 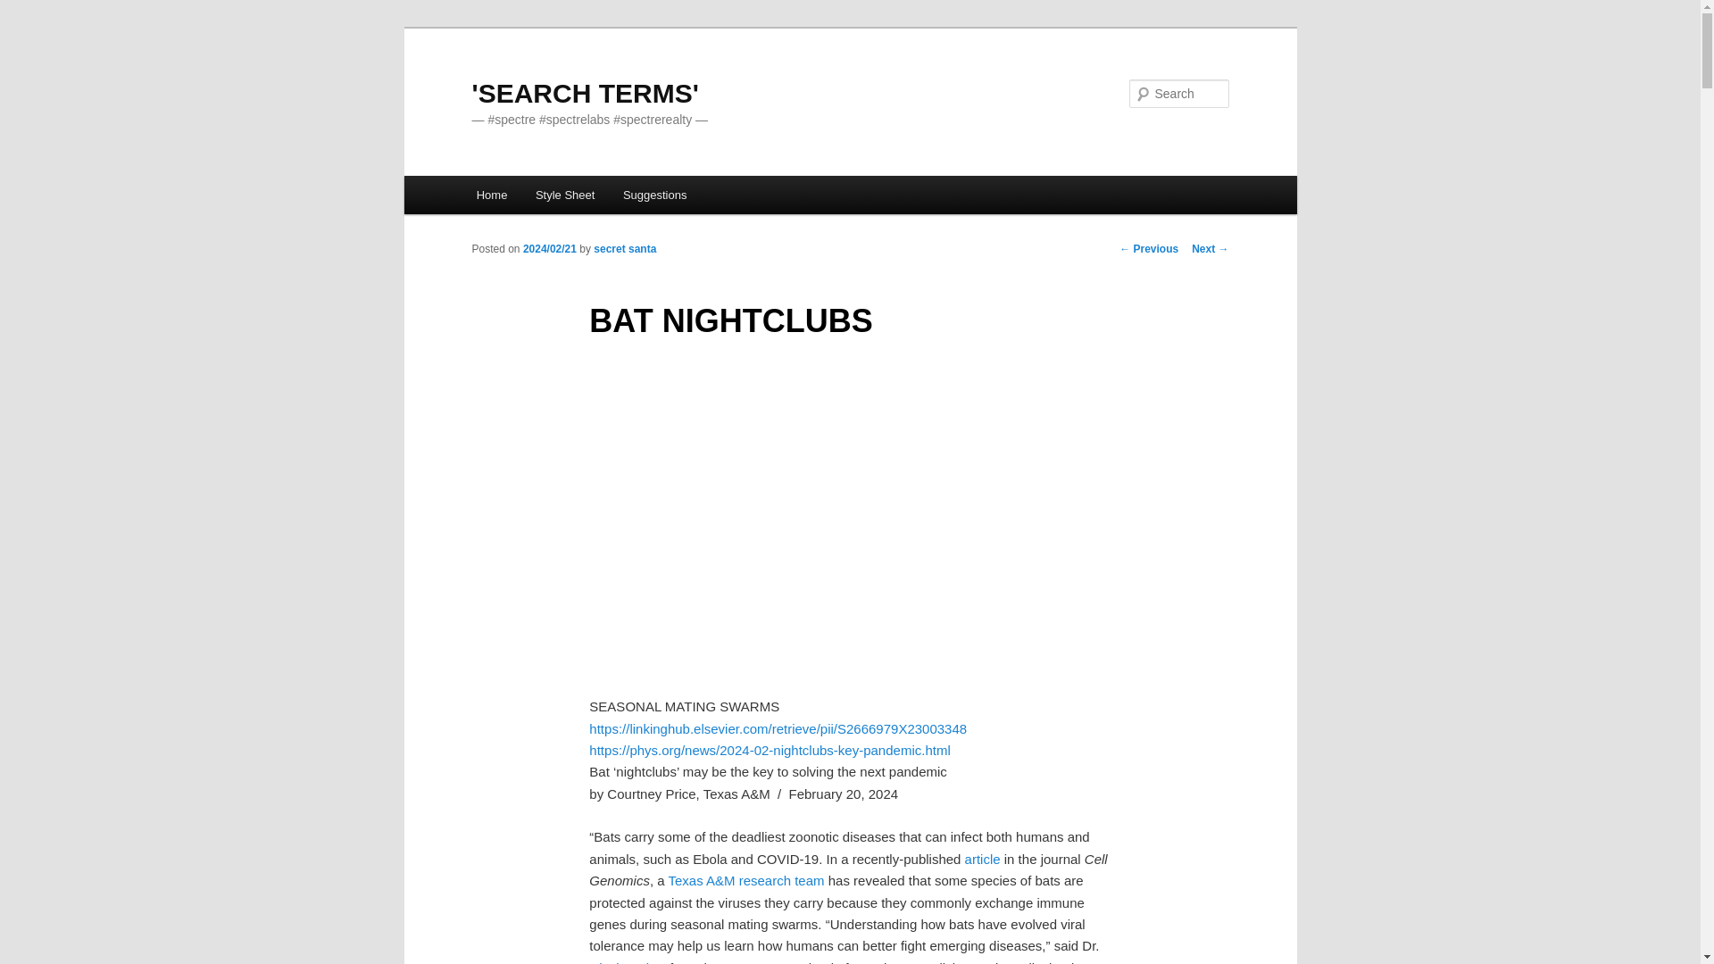 I want to click on Suggestions, so click(x=654, y=195).